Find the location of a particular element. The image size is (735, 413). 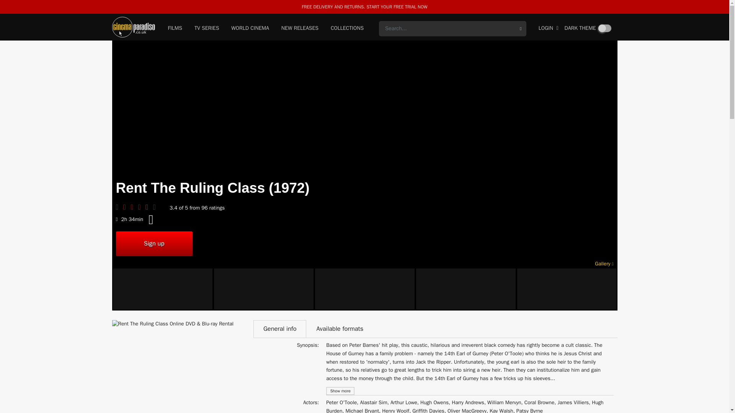

FREE DELIVERY AND RETURNS. START YOUR FREE TRIAL NOW is located at coordinates (364, 7).